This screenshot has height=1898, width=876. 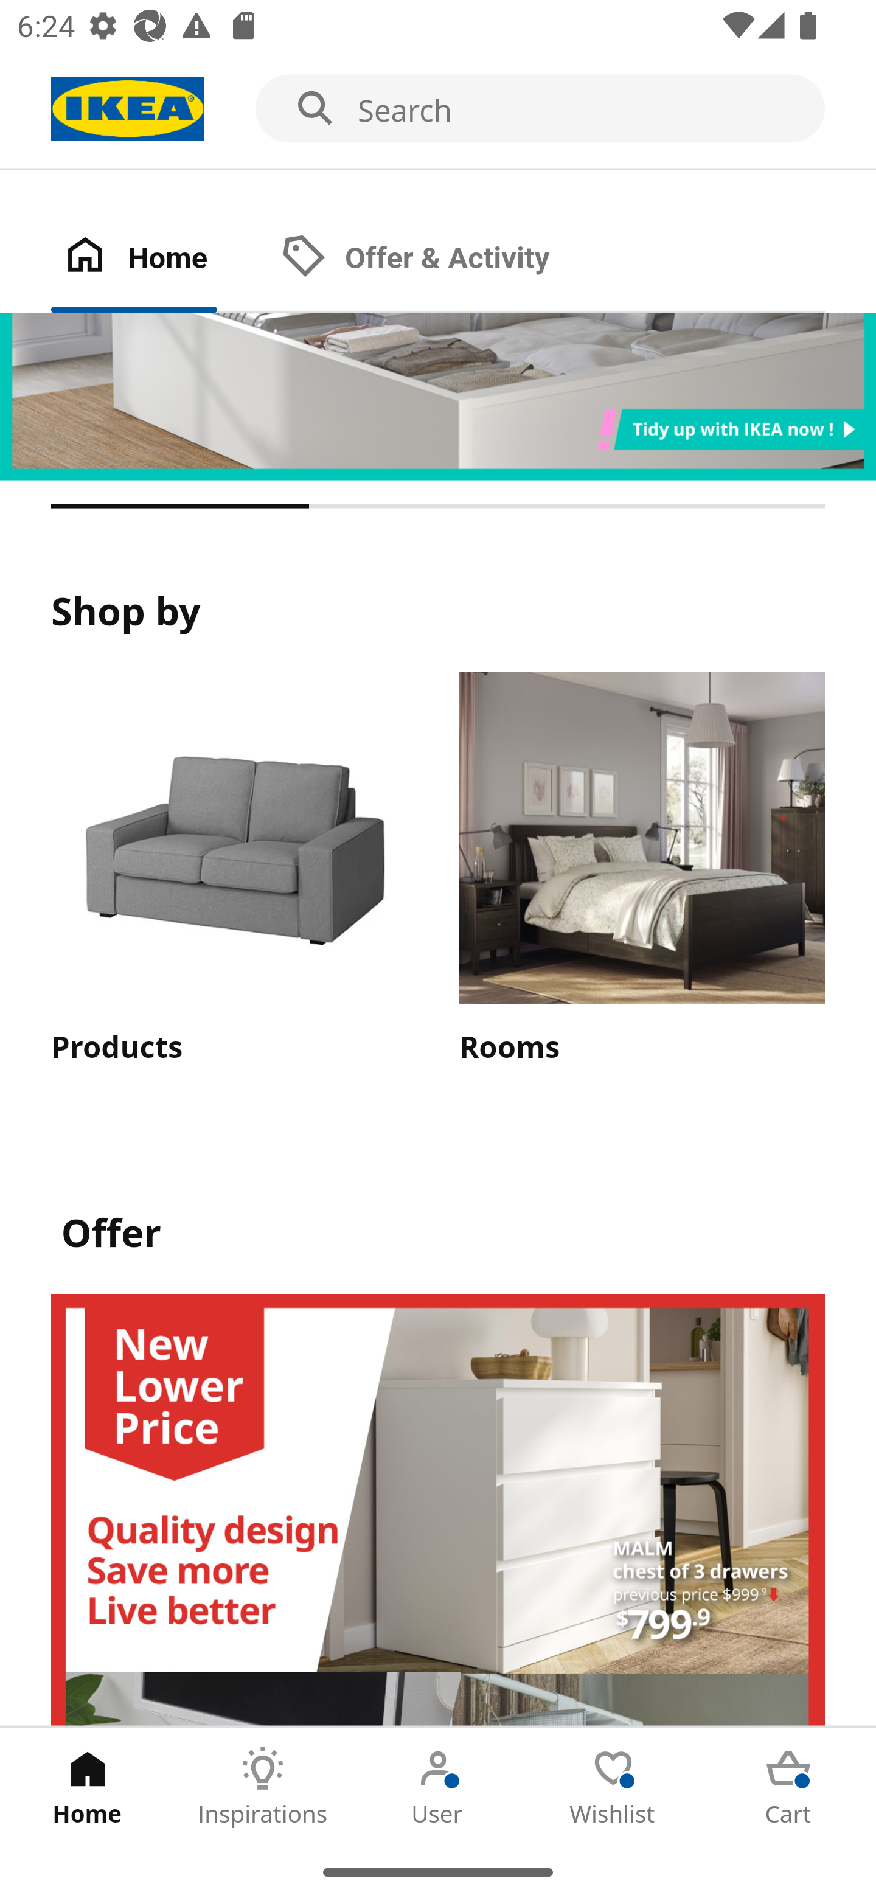 What do you see at coordinates (788, 1787) in the screenshot?
I see `Cart
Tab 5 of 5` at bounding box center [788, 1787].